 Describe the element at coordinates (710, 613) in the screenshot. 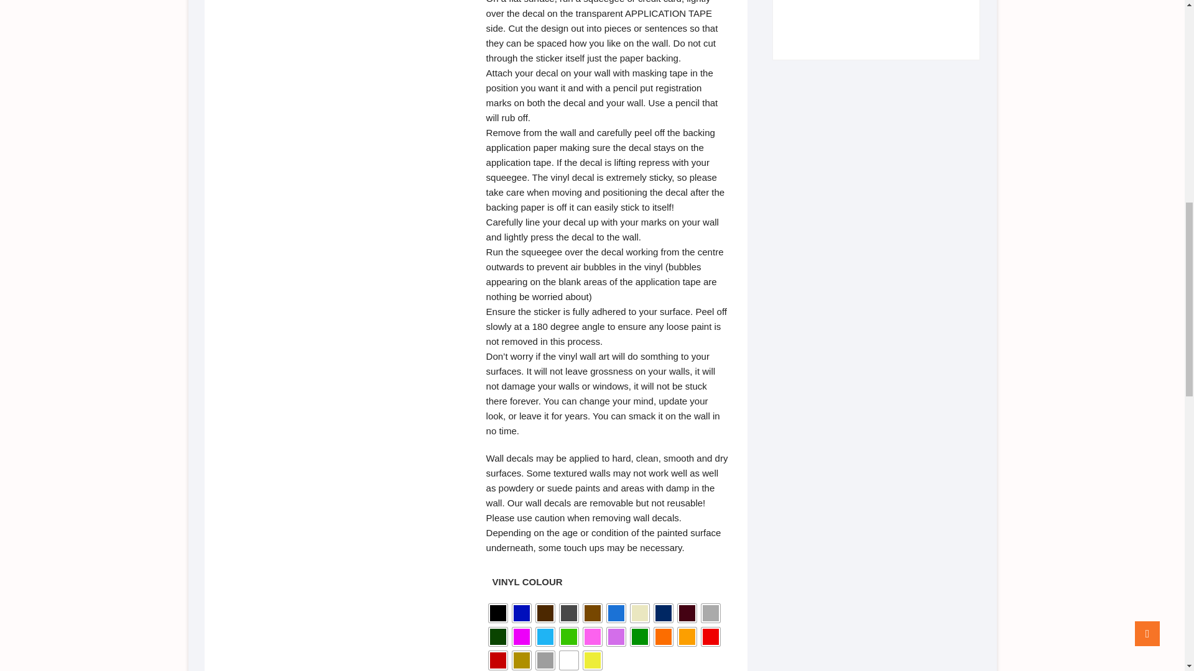

I see `Dove Grey` at that location.